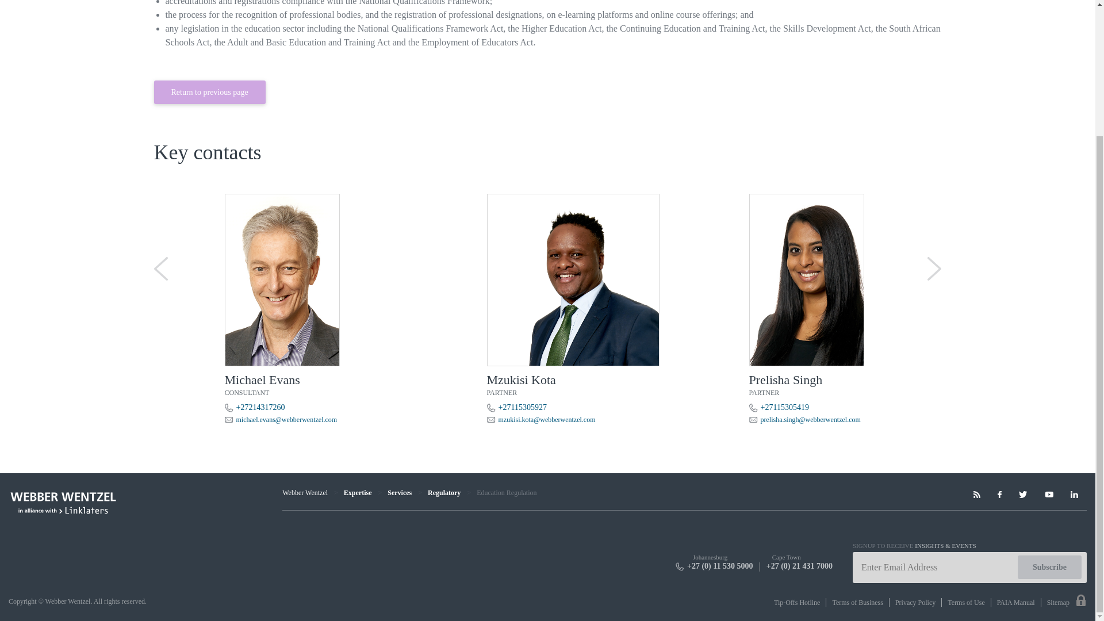  Describe the element at coordinates (358, 492) in the screenshot. I see `Expertise` at that location.